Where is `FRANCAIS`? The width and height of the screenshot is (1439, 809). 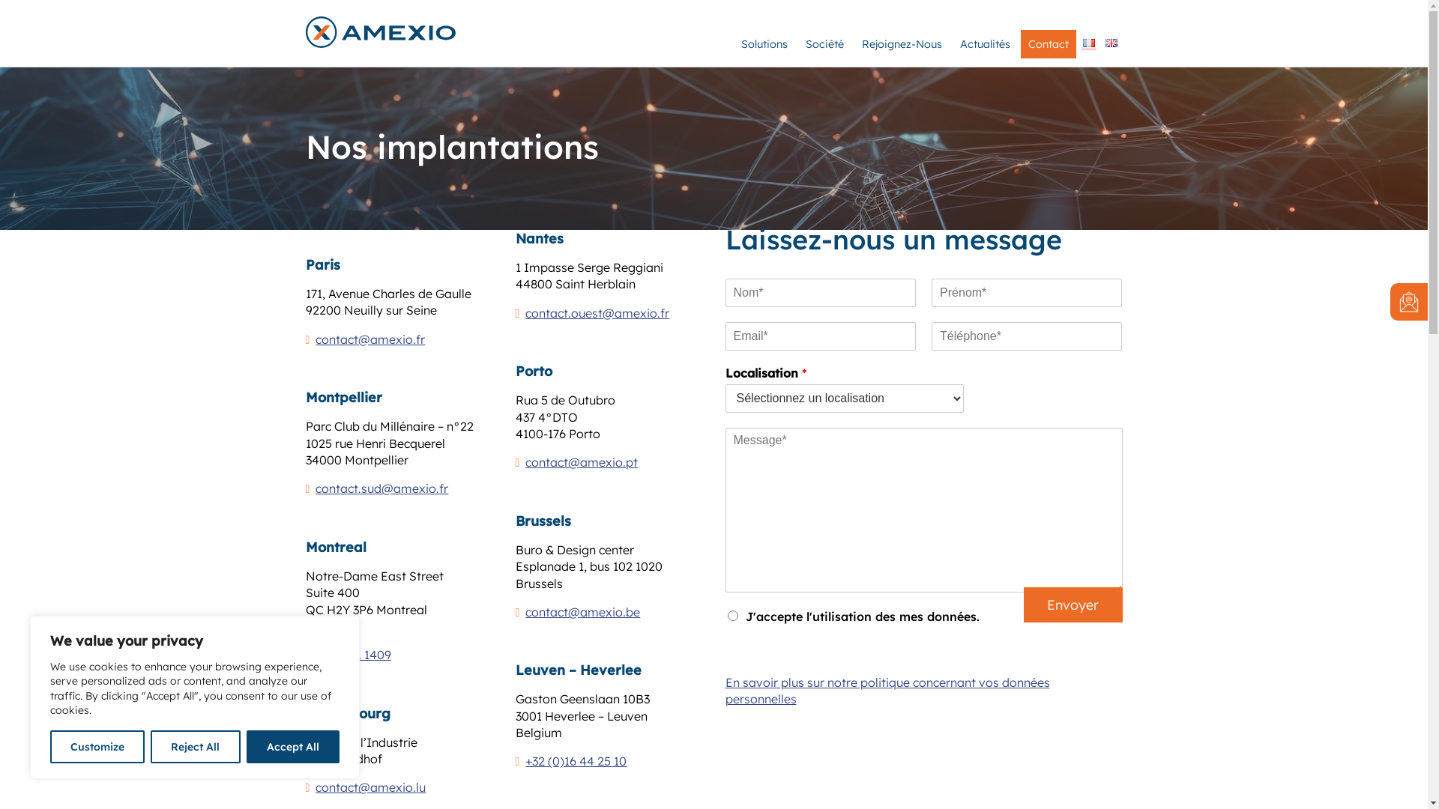
FRANCAIS is located at coordinates (1088, 43).